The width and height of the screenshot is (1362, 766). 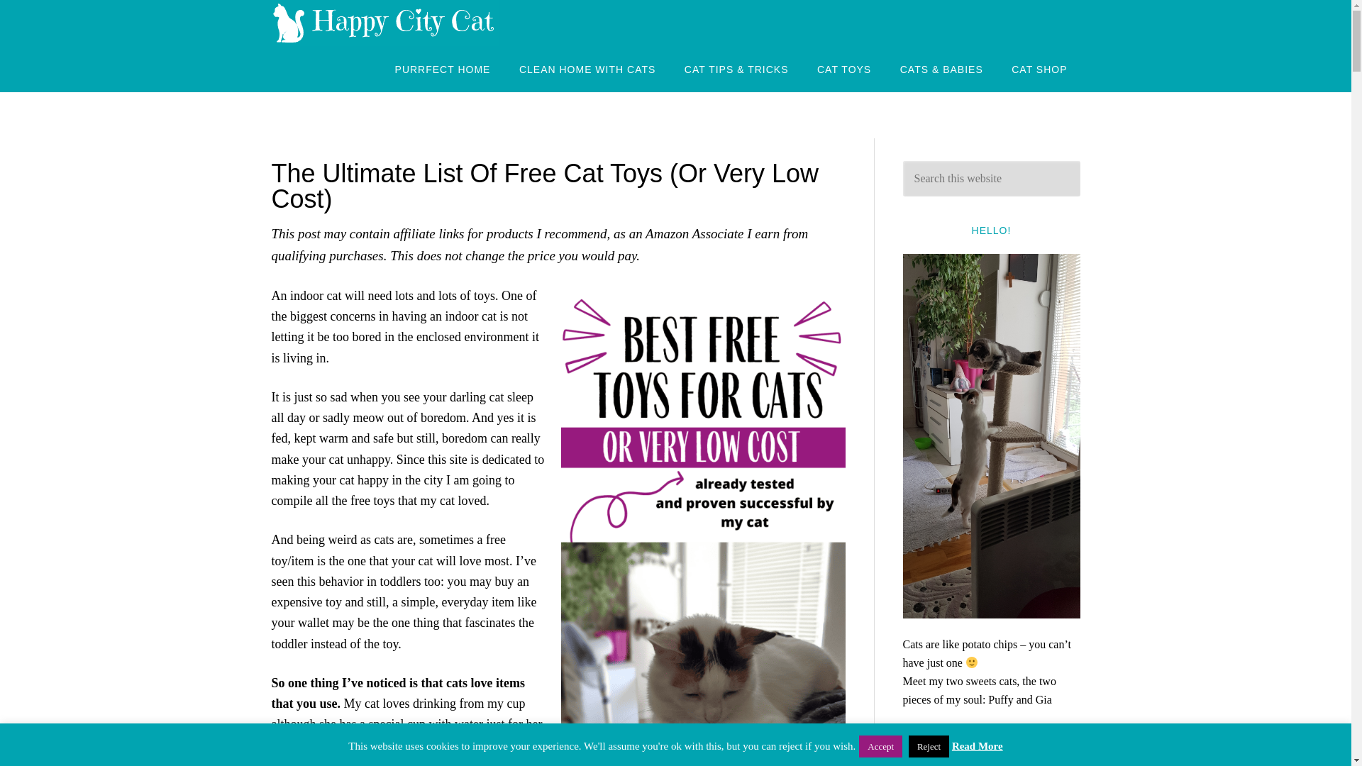 I want to click on PURRFECT HOME, so click(x=443, y=68).